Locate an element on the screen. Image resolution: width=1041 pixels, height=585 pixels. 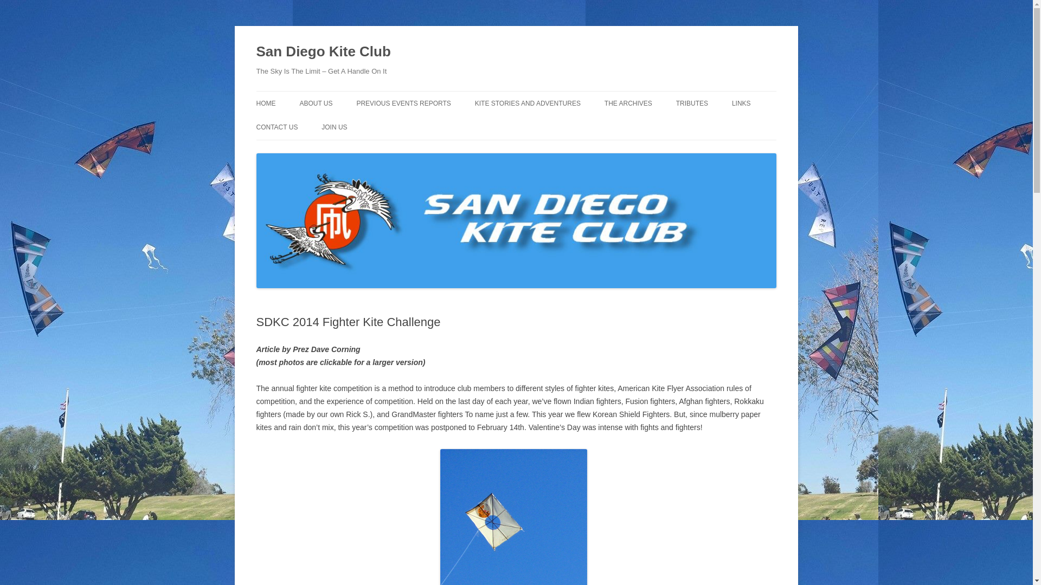
San Diego Kite Club is located at coordinates (323, 52).